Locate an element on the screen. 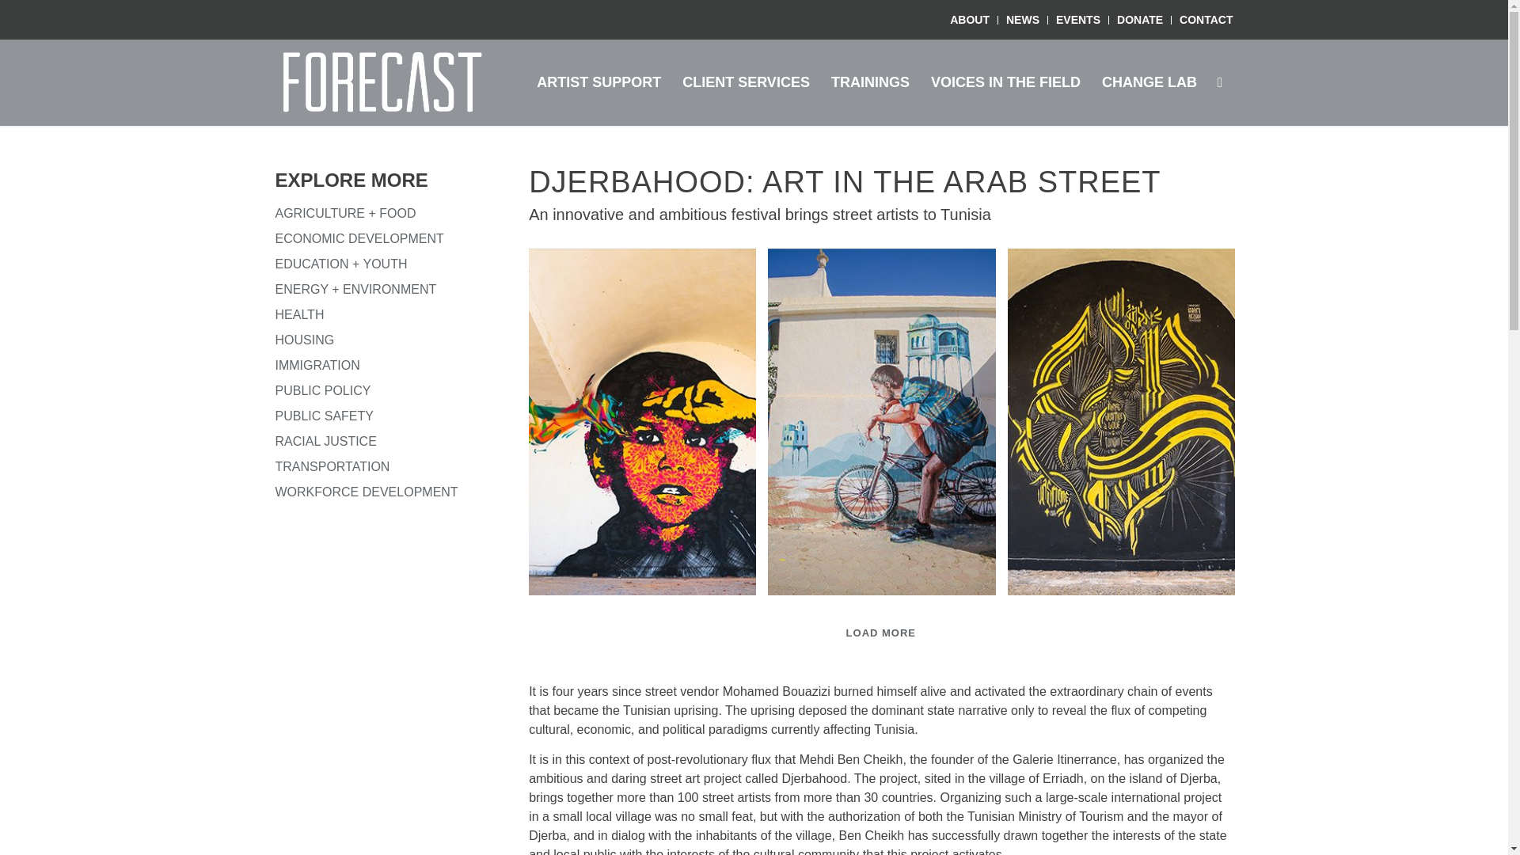  TRANSPORTATION is located at coordinates (332, 467).